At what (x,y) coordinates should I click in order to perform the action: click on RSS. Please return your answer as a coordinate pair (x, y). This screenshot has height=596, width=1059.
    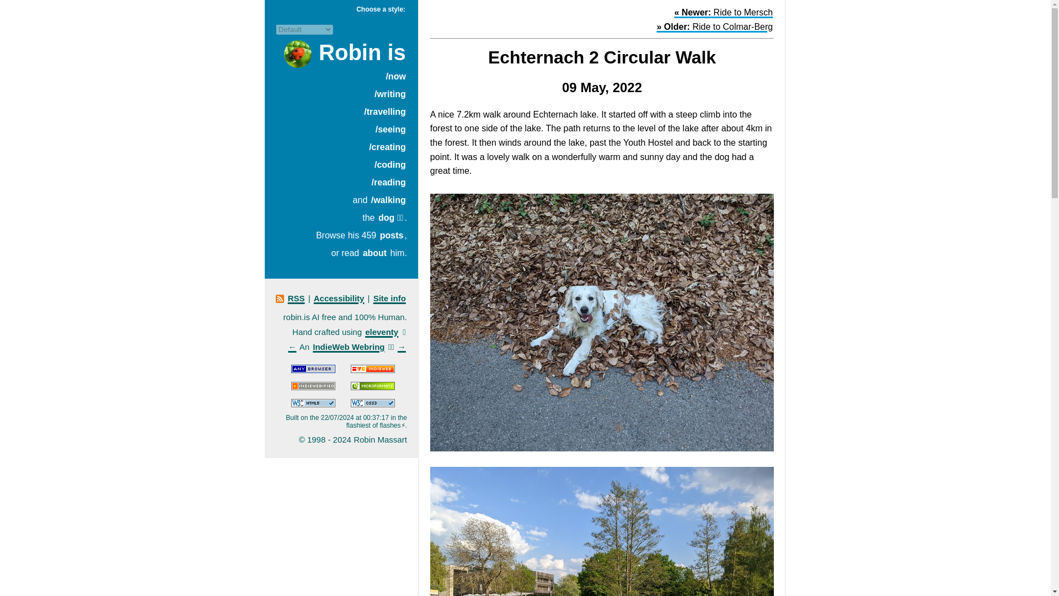
    Looking at the image, I should click on (296, 298).